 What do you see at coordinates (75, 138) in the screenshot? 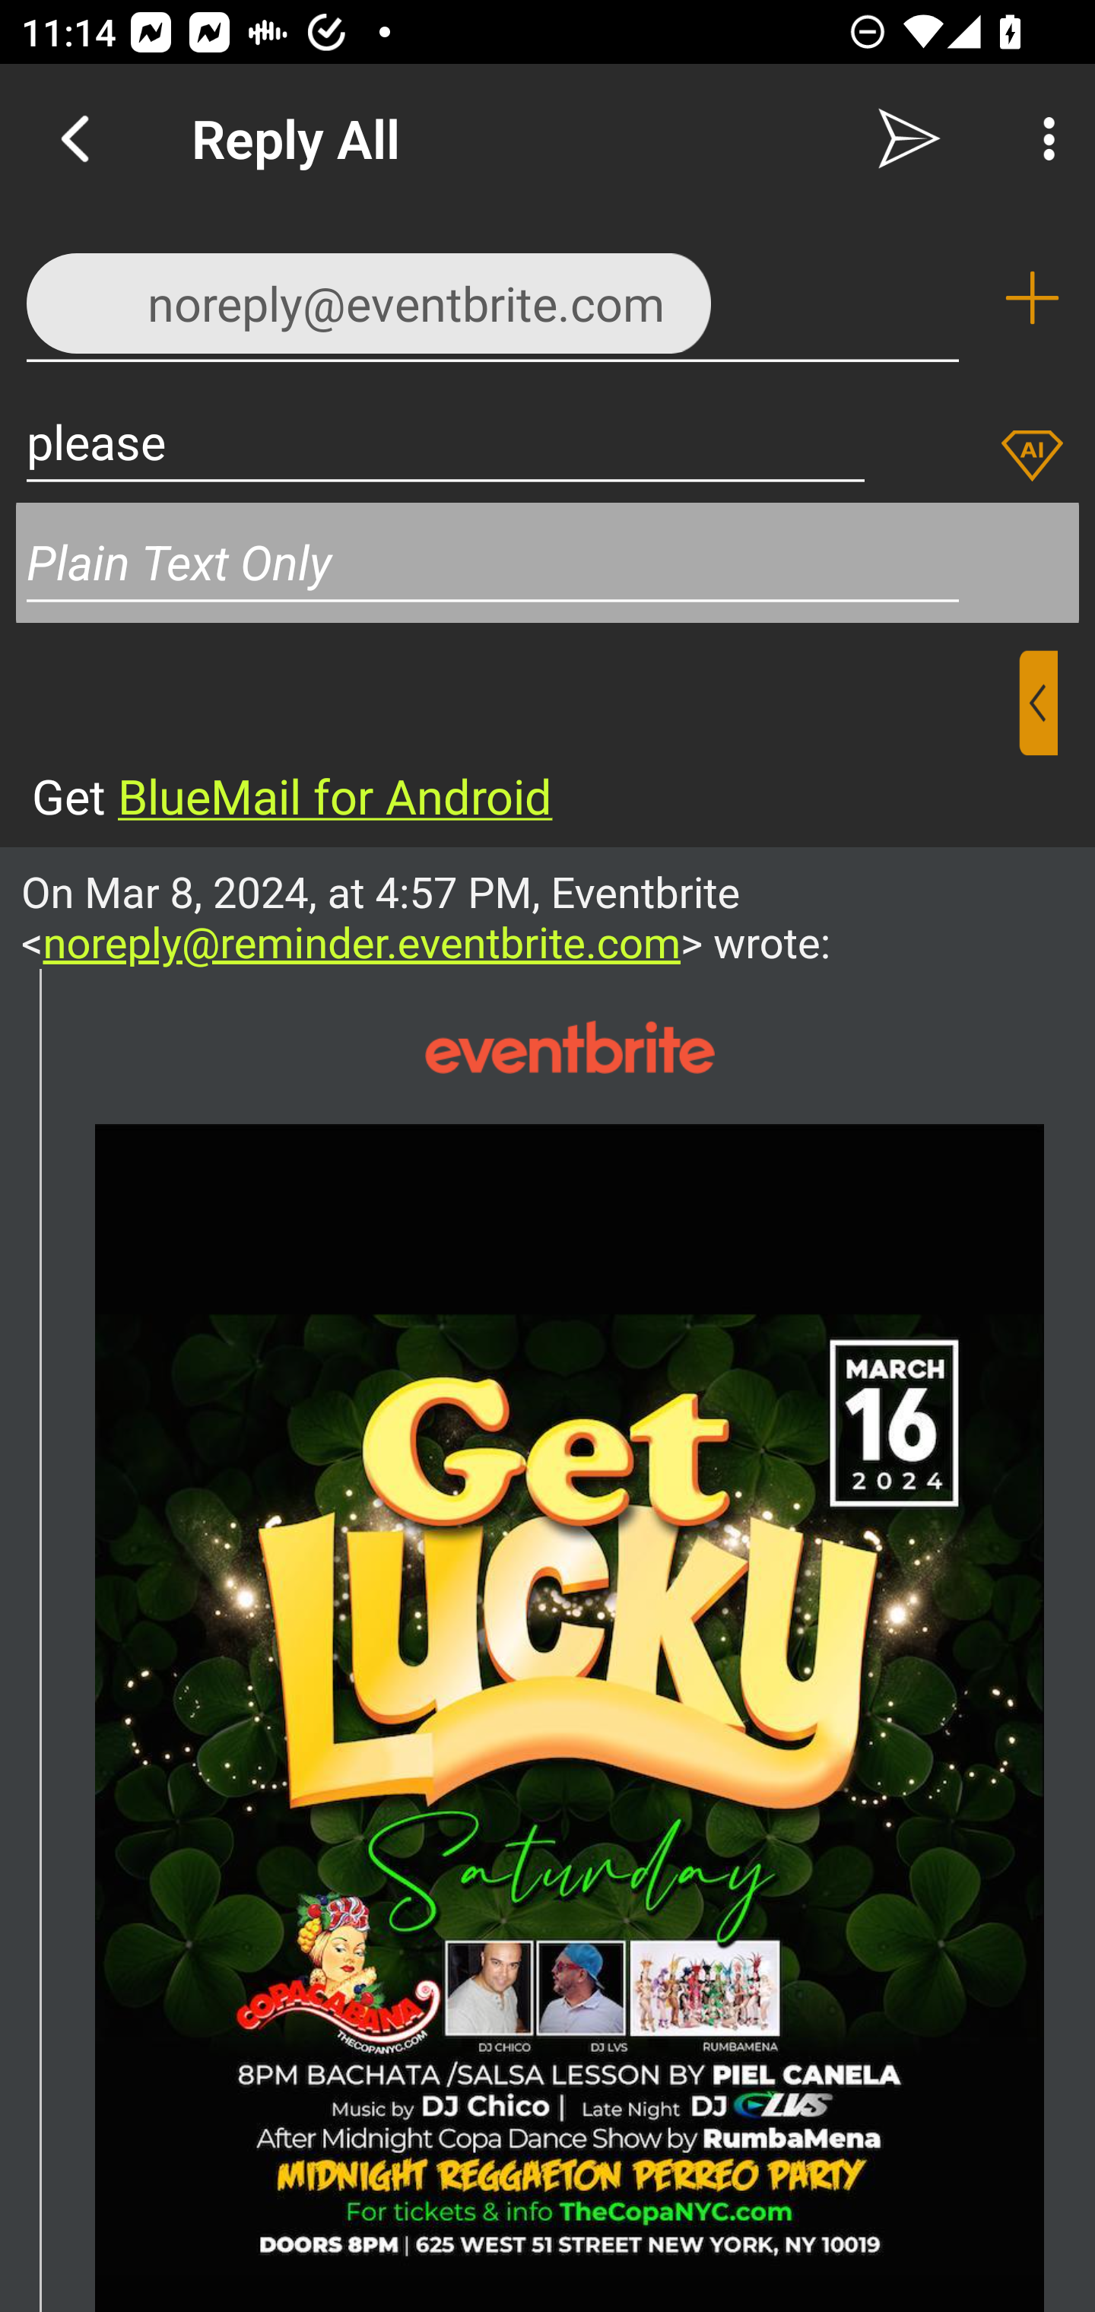
I see `Navigate up` at bounding box center [75, 138].